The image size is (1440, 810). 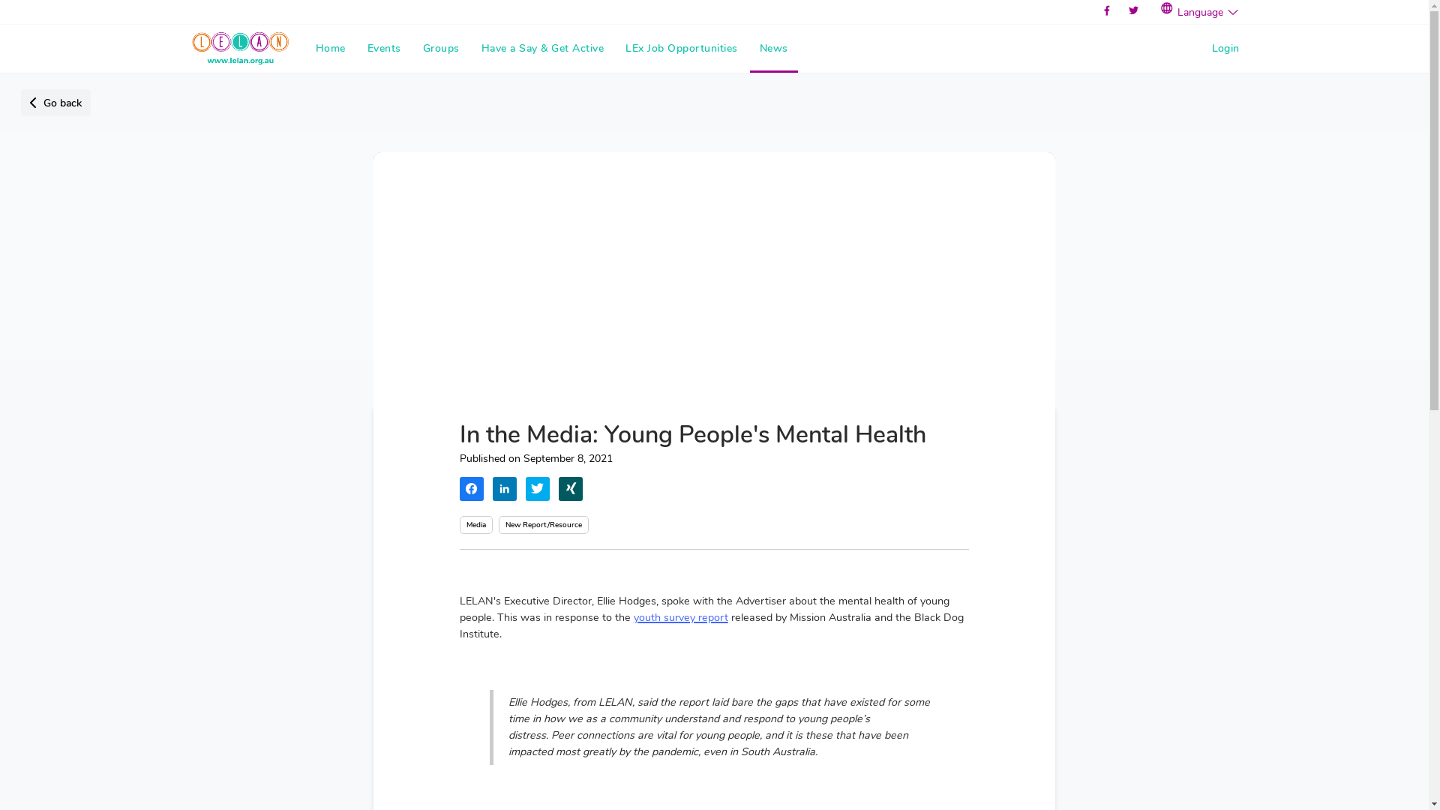 What do you see at coordinates (774, 48) in the screenshot?
I see `News` at bounding box center [774, 48].